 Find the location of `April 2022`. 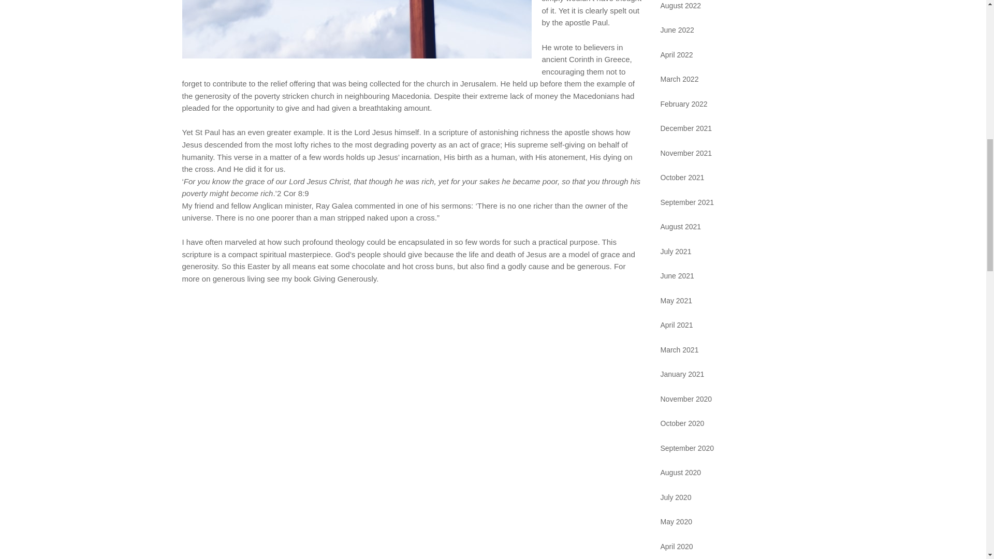

April 2022 is located at coordinates (677, 55).